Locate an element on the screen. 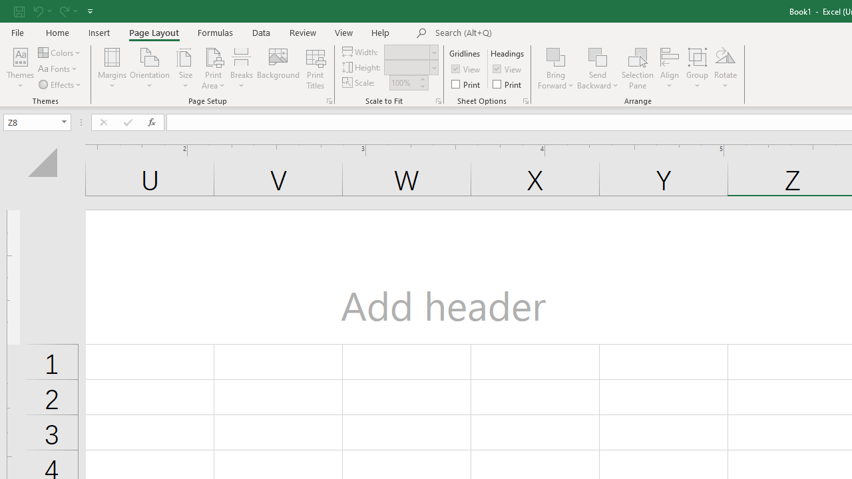 The width and height of the screenshot is (852, 479). Orientation is located at coordinates (150, 68).